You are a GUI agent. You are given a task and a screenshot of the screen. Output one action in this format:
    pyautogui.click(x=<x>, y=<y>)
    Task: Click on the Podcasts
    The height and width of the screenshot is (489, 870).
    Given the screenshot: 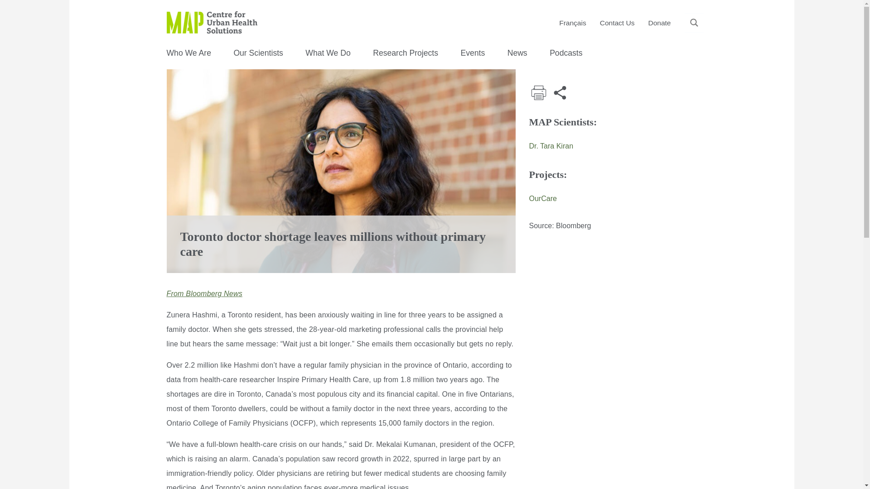 What is the action you would take?
    pyautogui.click(x=565, y=53)
    